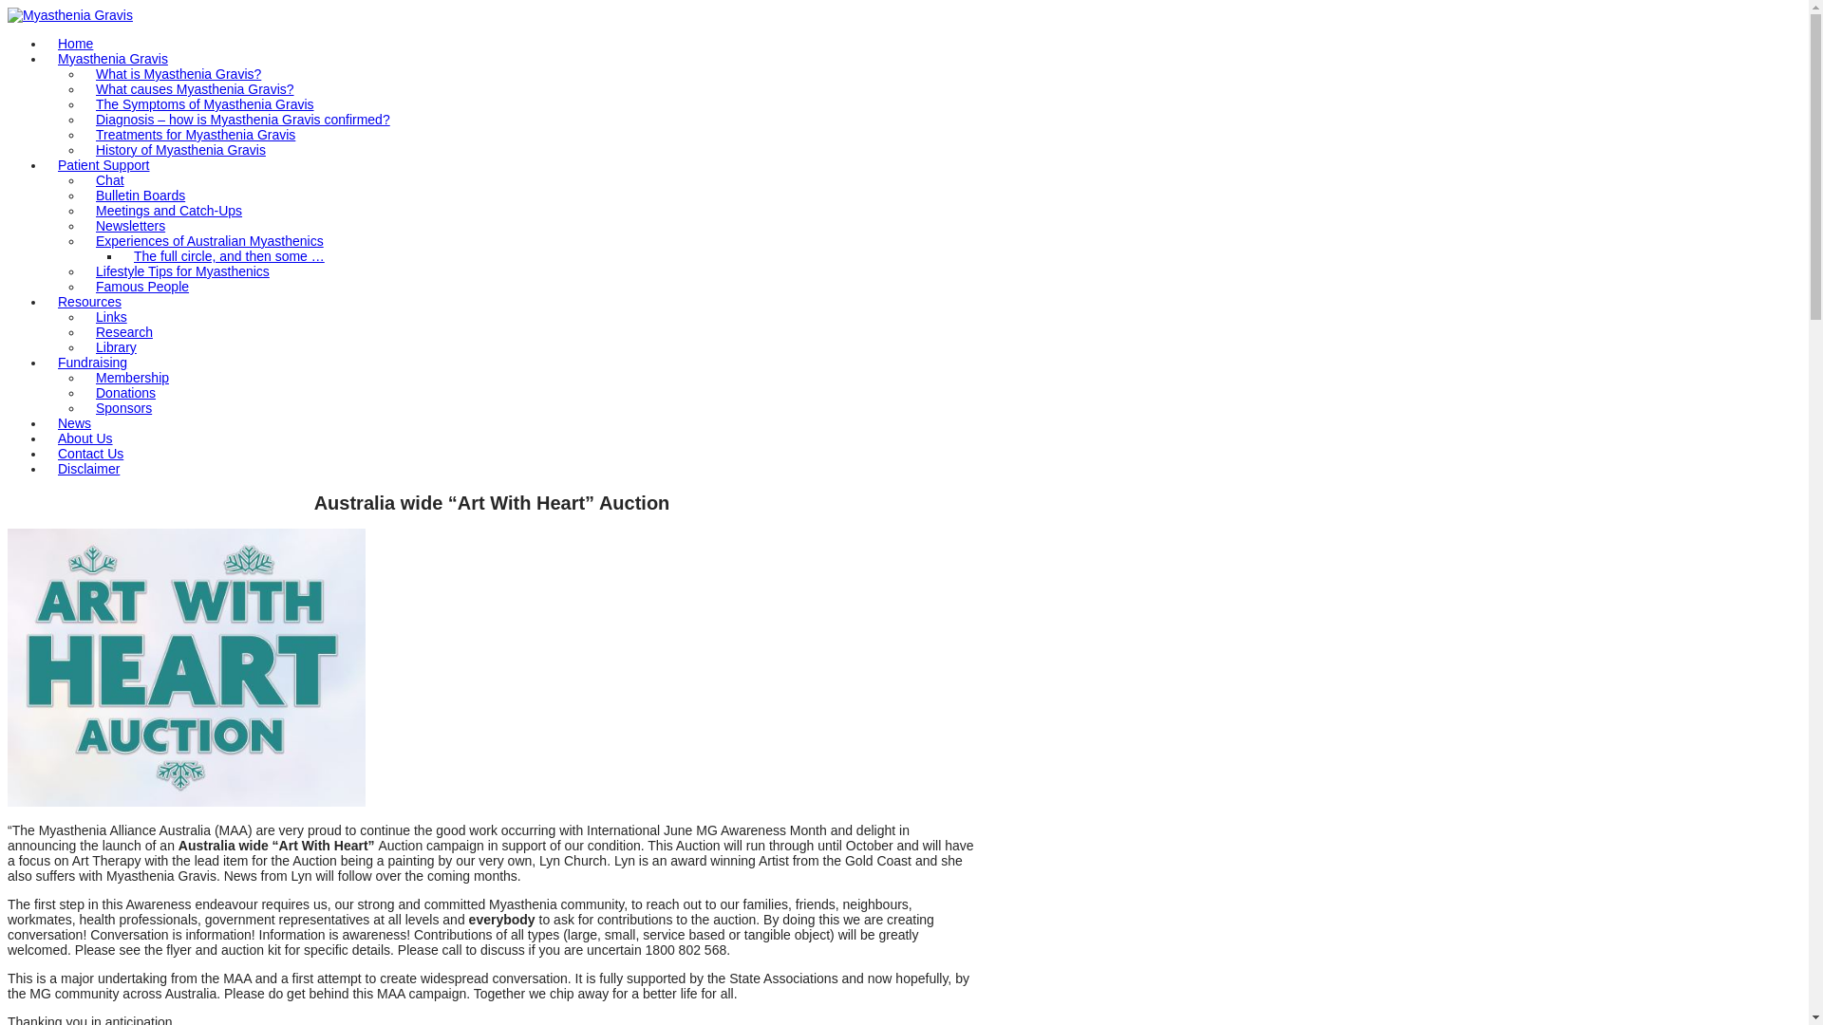 Image resolution: width=1823 pixels, height=1025 pixels. I want to click on Research, so click(124, 332).